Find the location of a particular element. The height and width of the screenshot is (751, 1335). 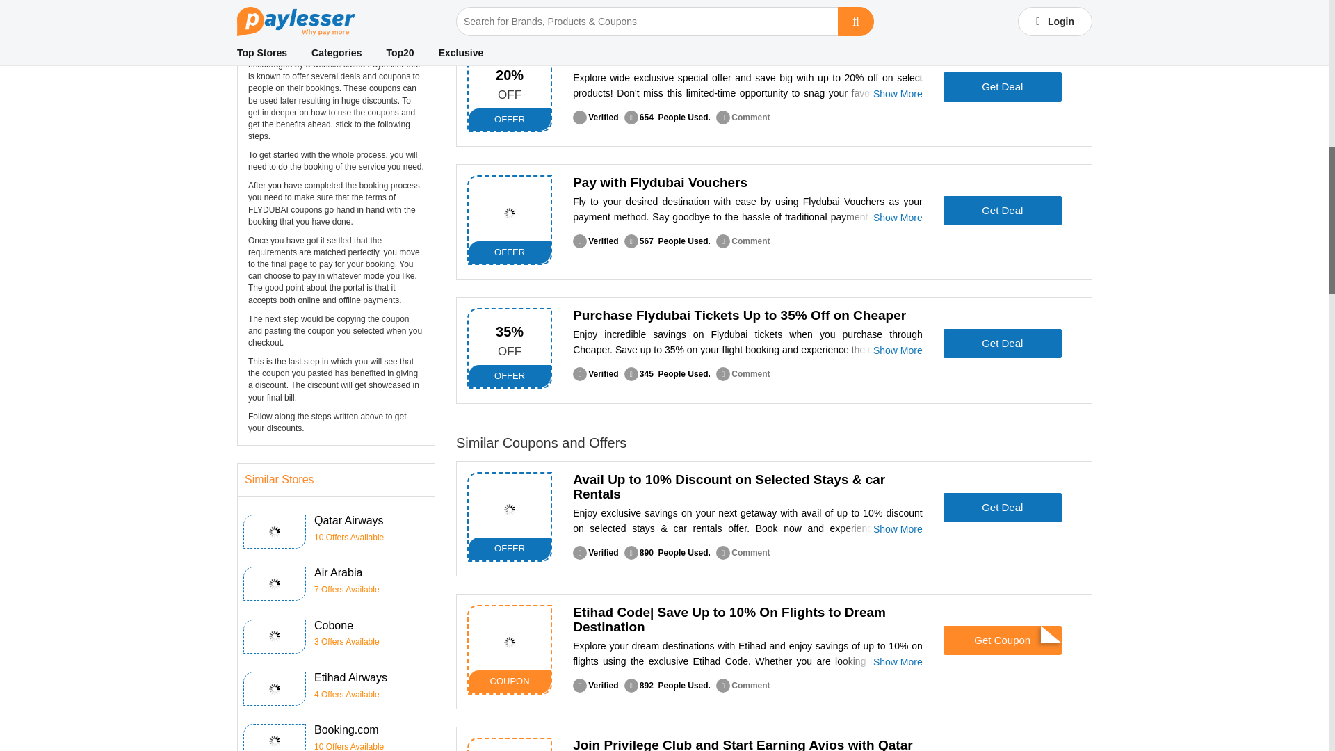

Booking.com coupon is located at coordinates (275, 741).